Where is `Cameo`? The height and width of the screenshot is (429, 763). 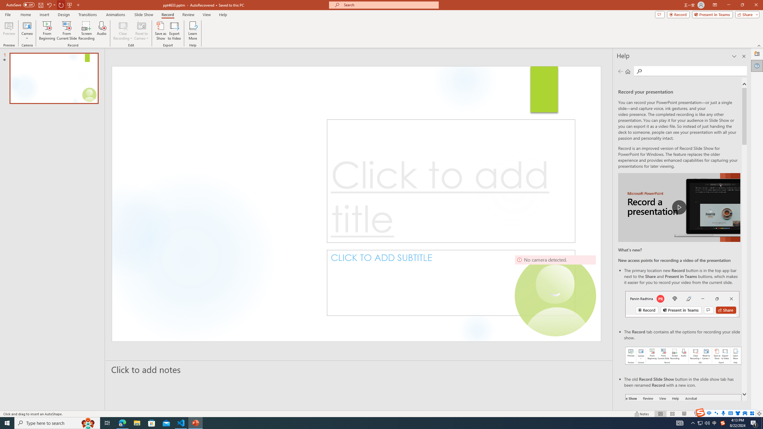
Cameo is located at coordinates (27, 25).